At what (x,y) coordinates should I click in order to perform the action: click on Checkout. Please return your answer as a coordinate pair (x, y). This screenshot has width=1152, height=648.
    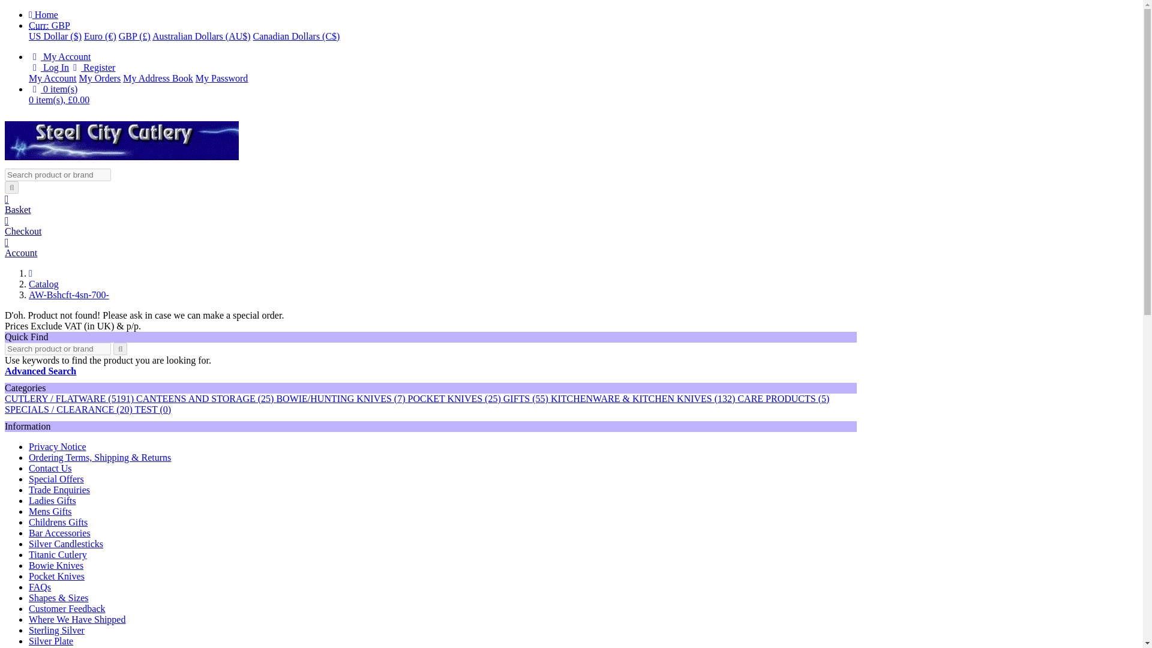
    Looking at the image, I should click on (431, 230).